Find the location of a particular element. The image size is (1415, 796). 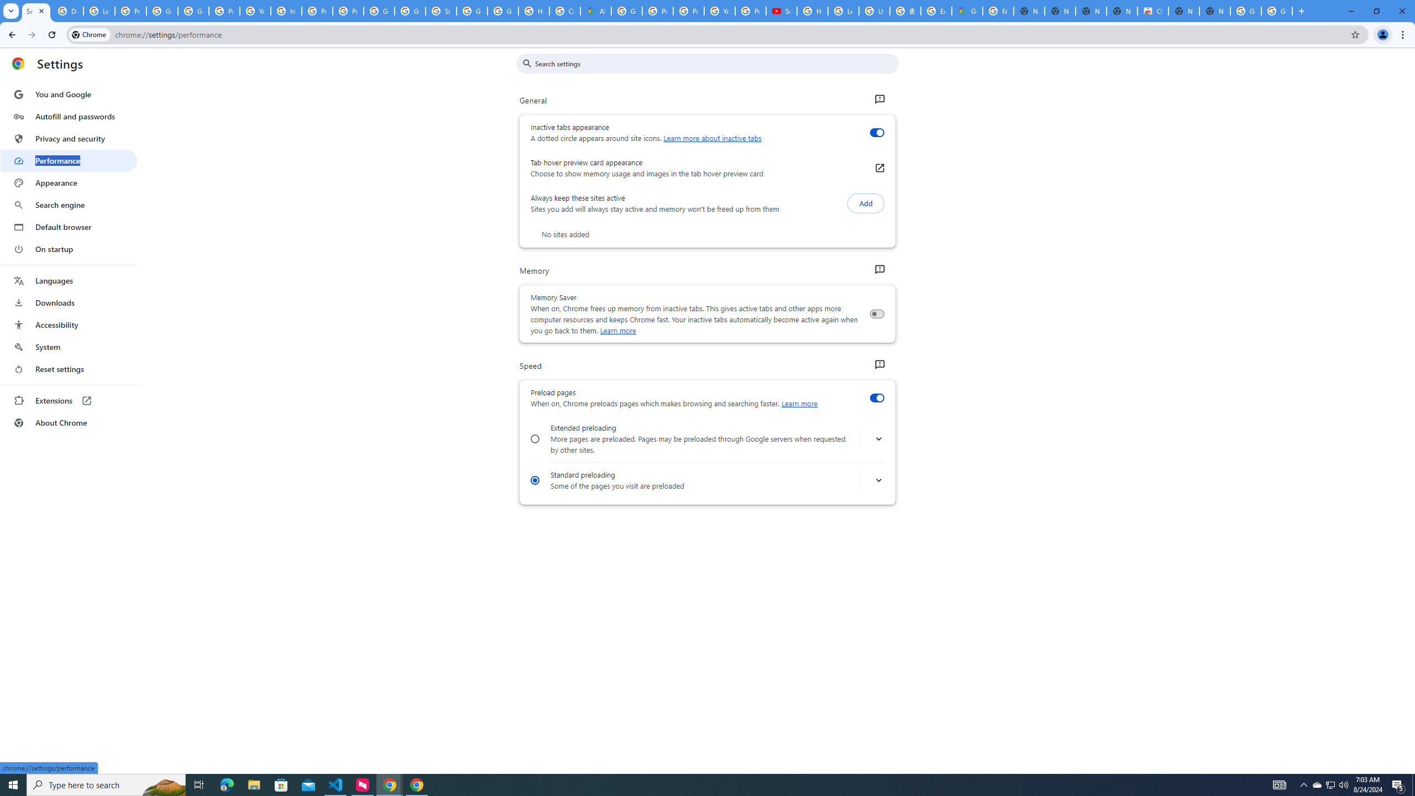

New Tab is located at coordinates (1214, 11).